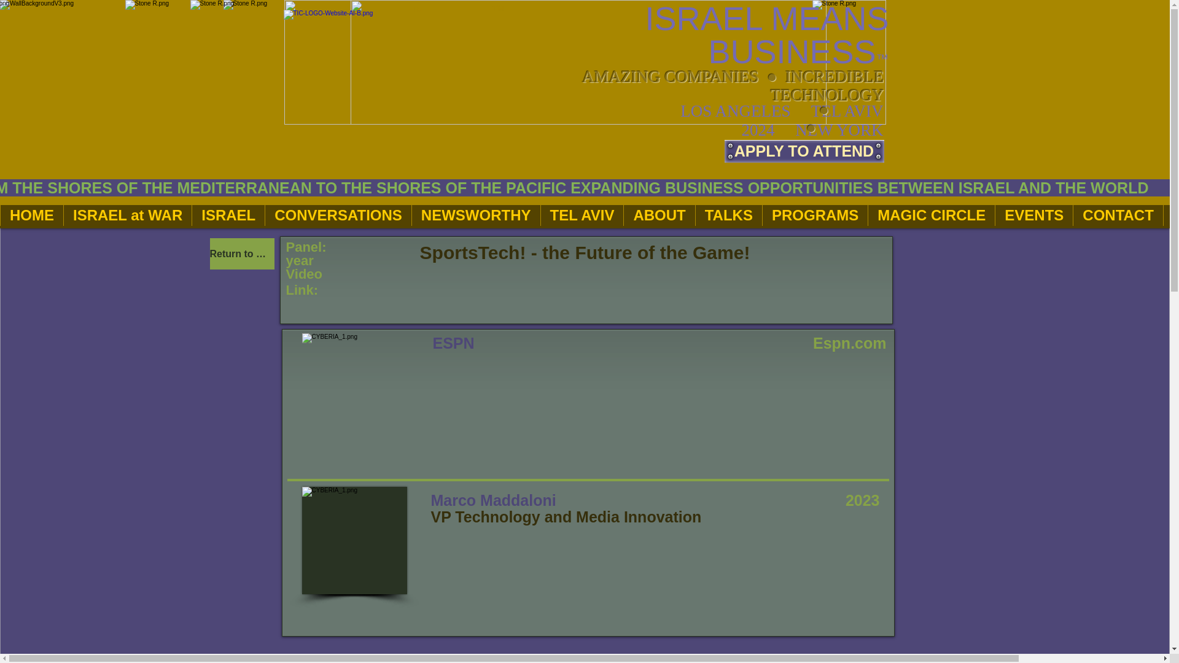 Image resolution: width=1179 pixels, height=663 pixels. I want to click on Return to Panels, so click(242, 253).